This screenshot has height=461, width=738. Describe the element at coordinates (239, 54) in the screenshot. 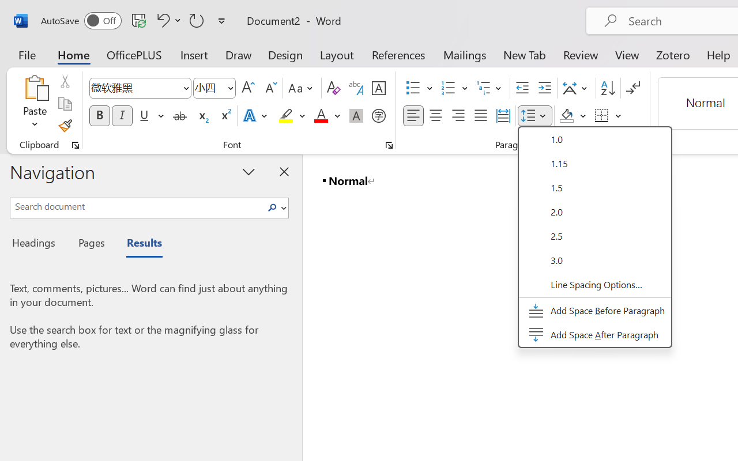

I see `Draw` at that location.